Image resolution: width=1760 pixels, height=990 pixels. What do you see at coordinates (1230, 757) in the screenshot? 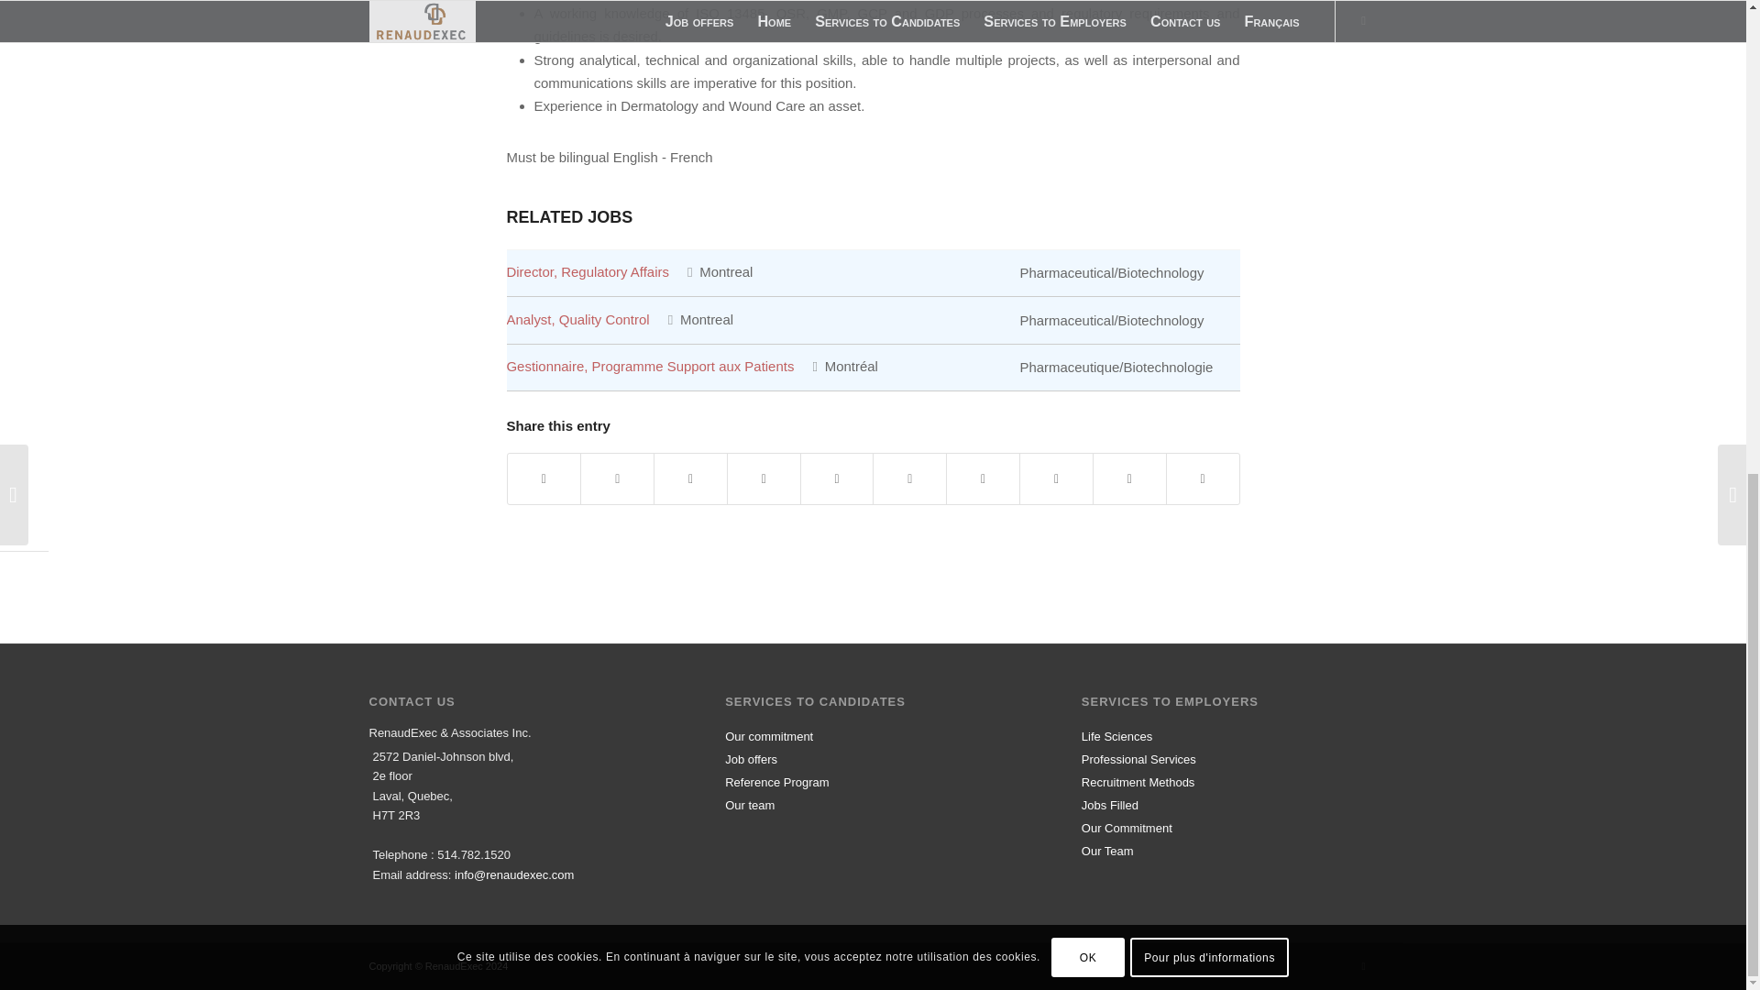
I see `Professional Services` at bounding box center [1230, 757].